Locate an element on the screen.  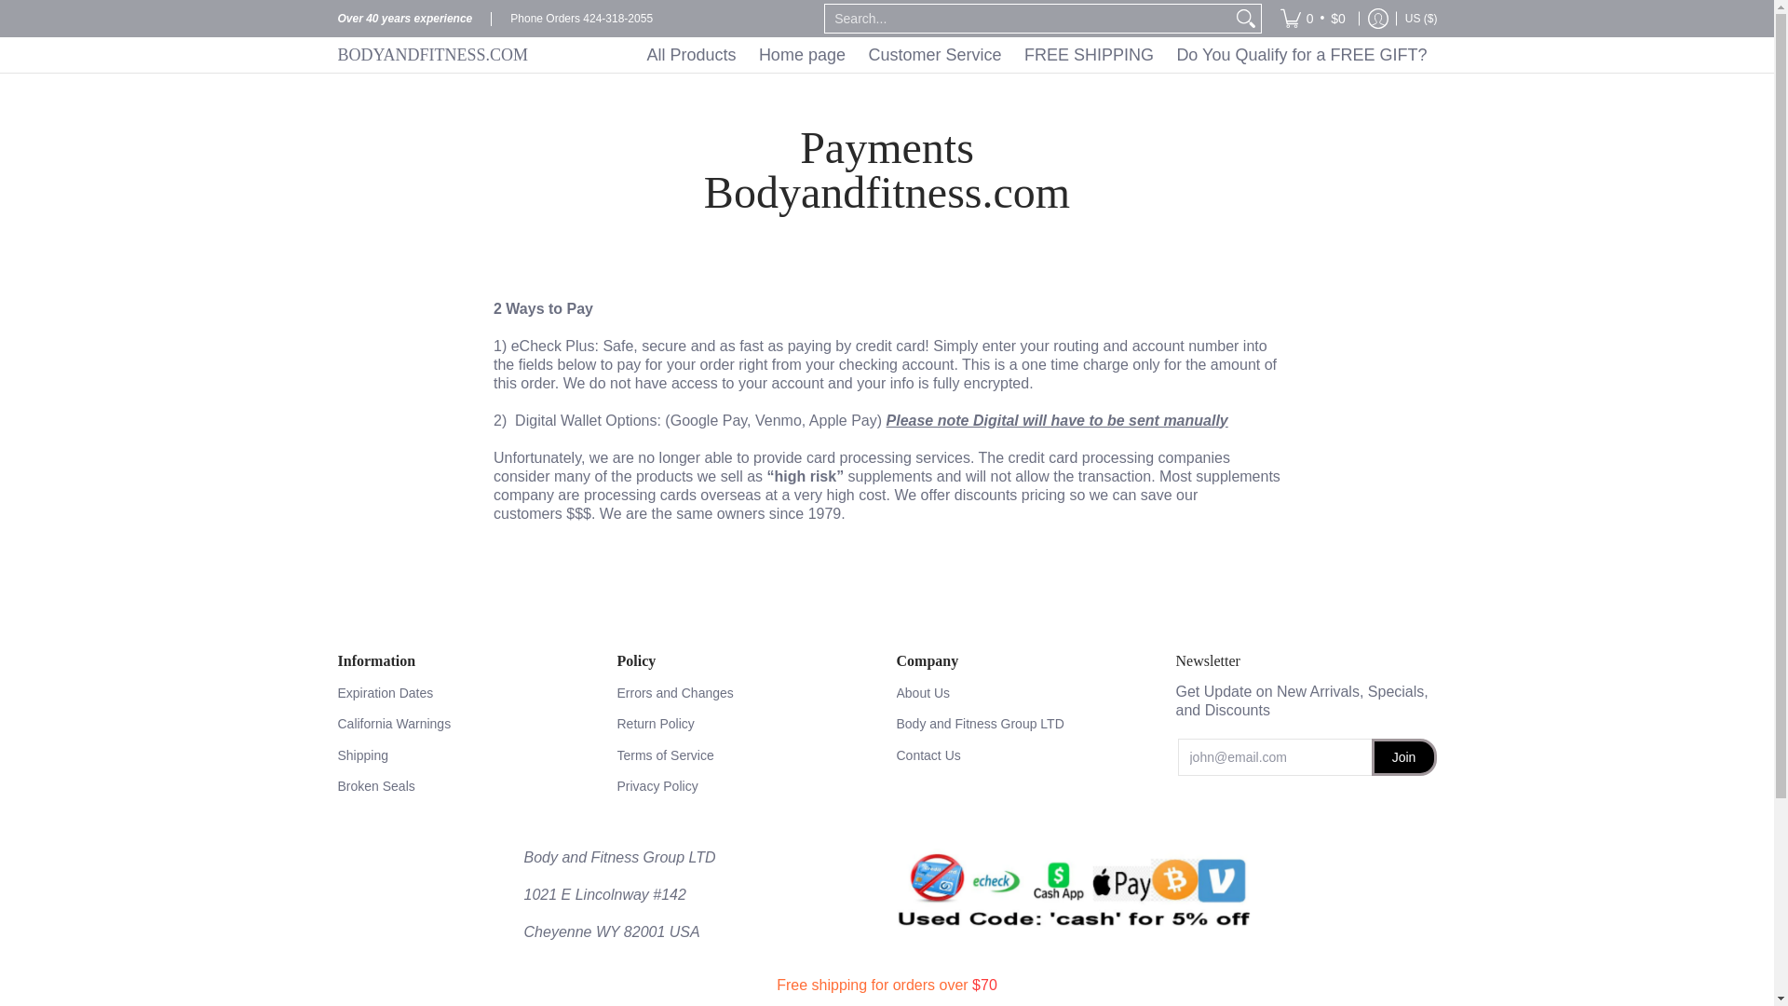
Customer Service is located at coordinates (933, 54).